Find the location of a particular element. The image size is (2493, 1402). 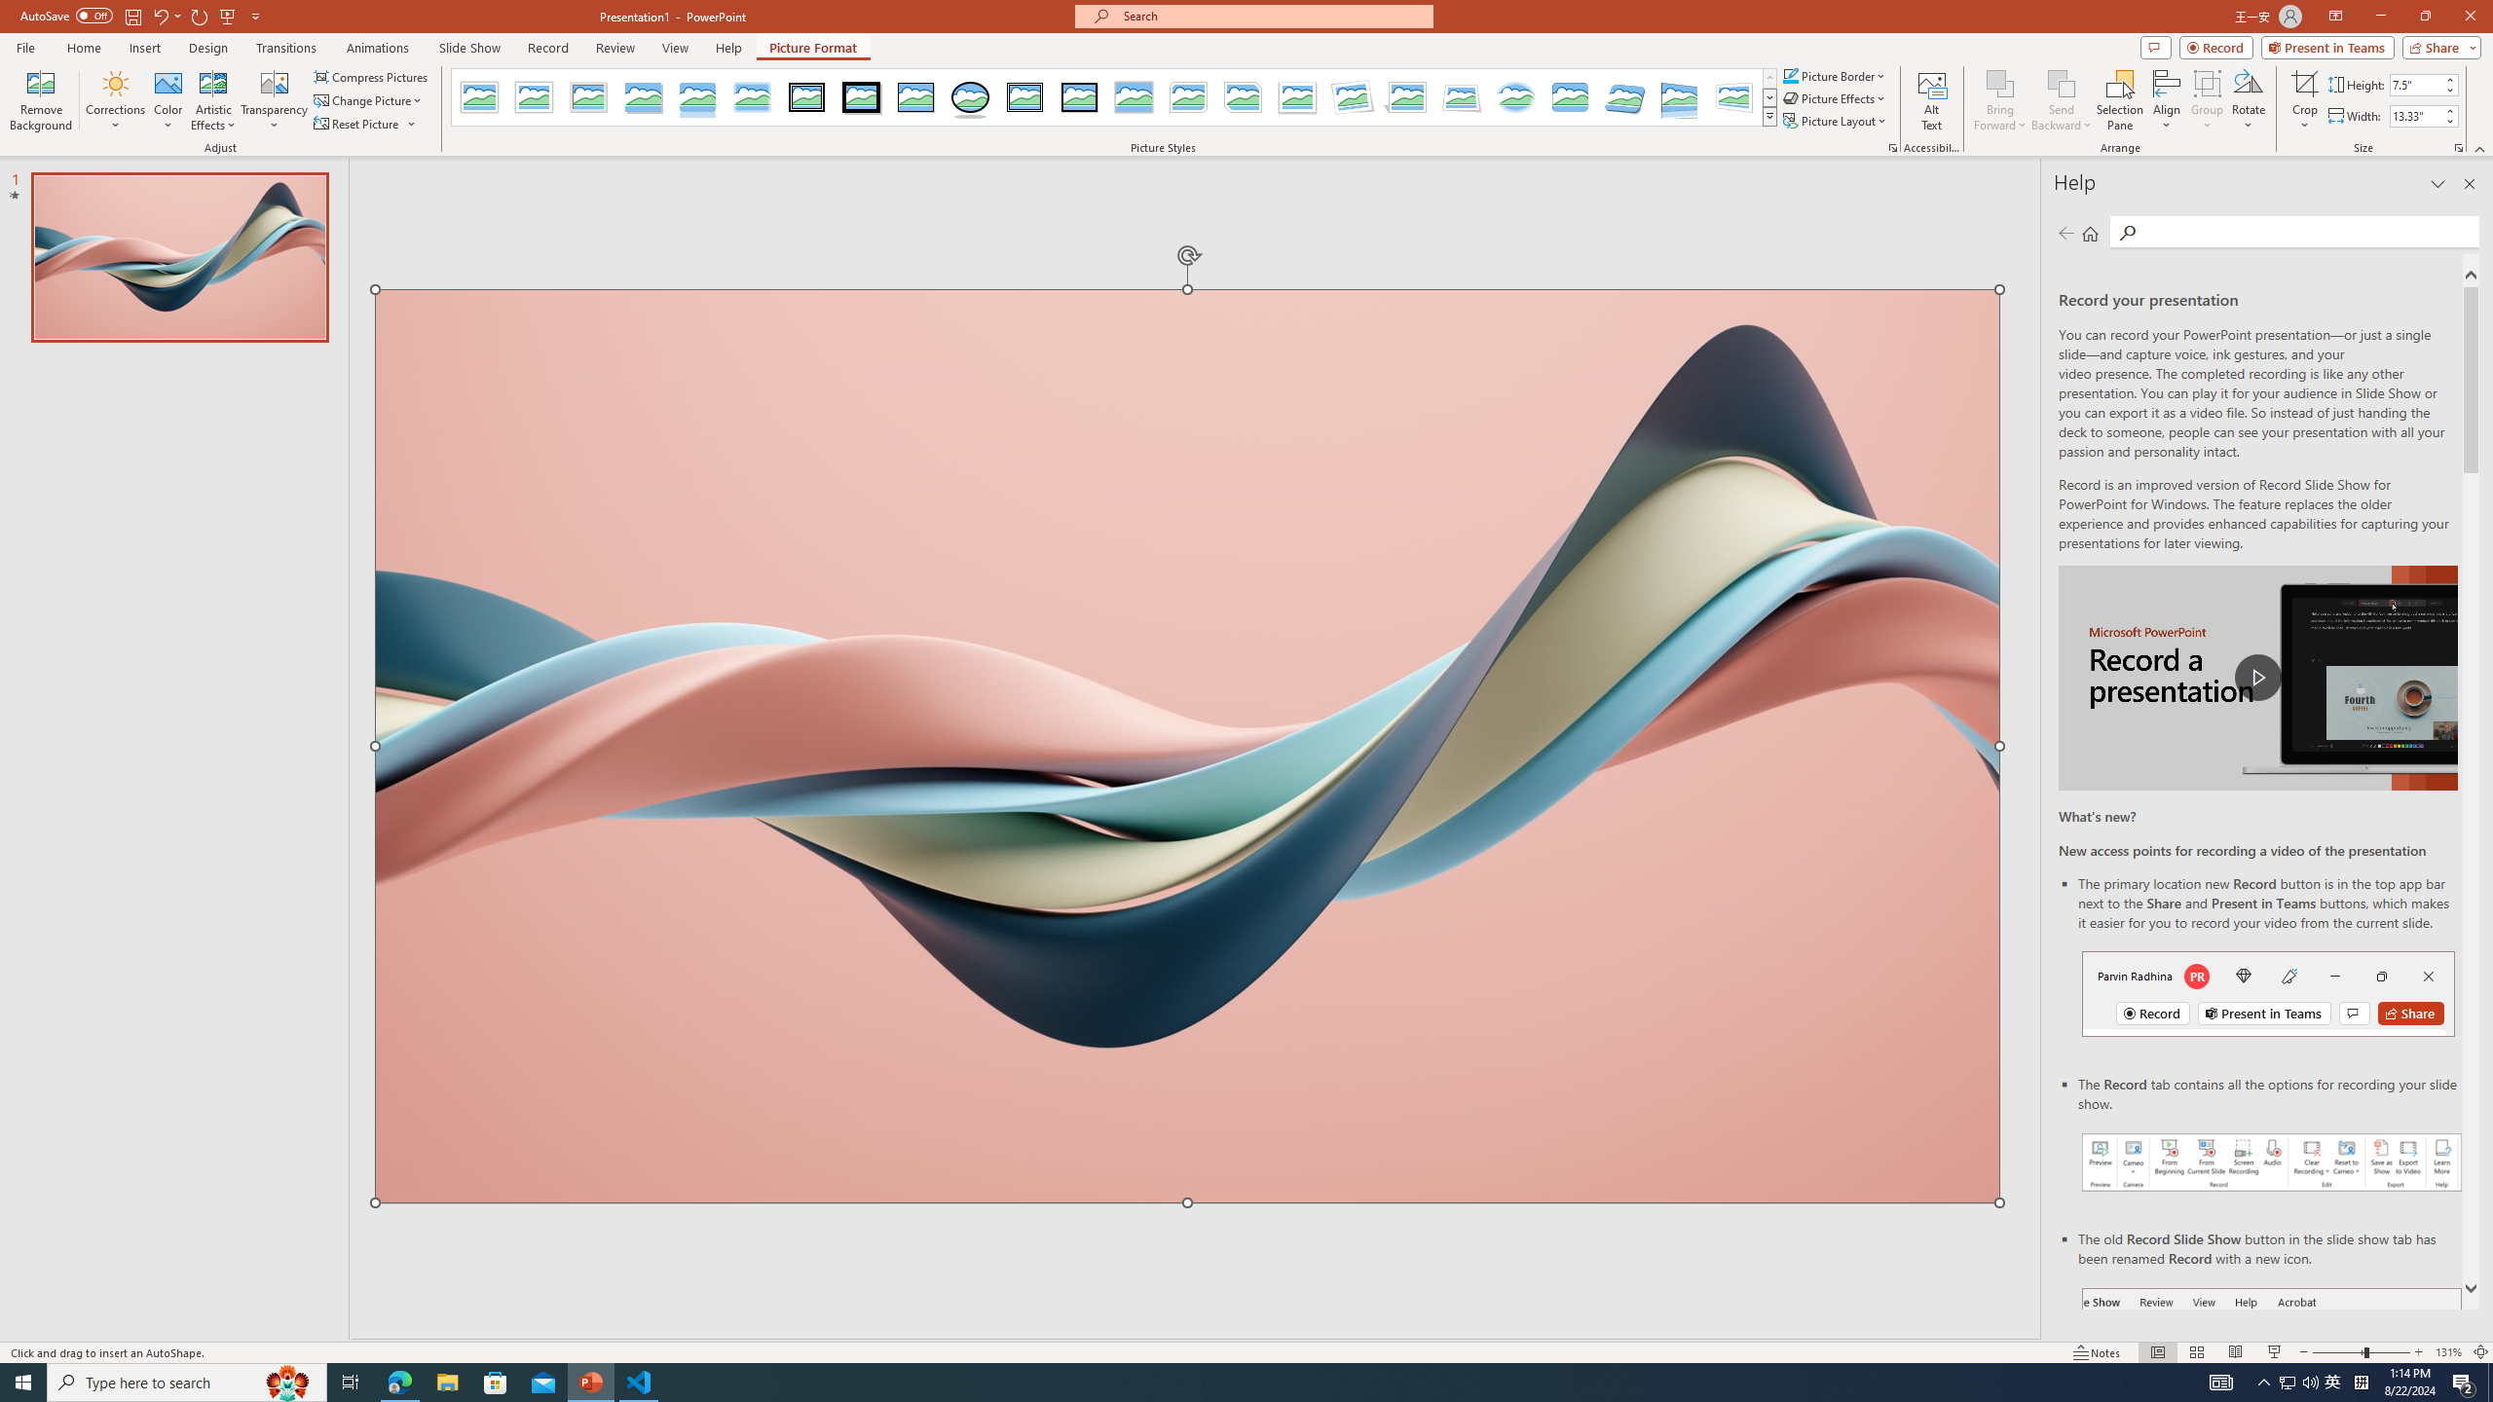

Align is located at coordinates (2166, 100).